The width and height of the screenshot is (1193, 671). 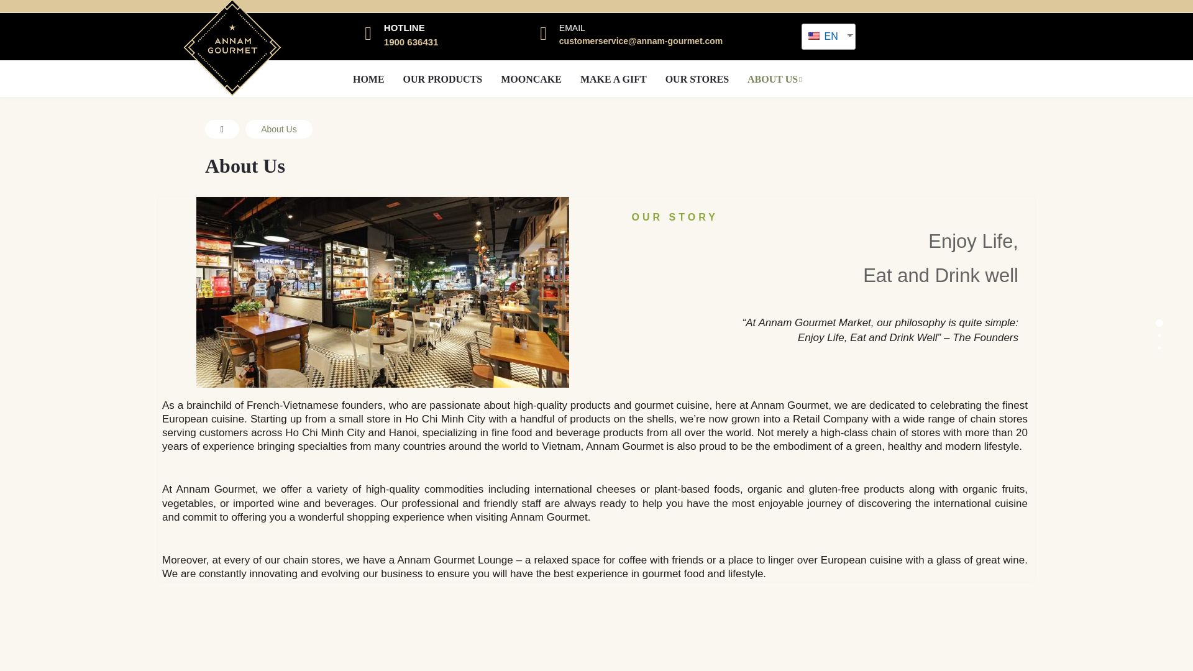 What do you see at coordinates (614, 80) in the screenshot?
I see `MAKE A GIFT` at bounding box center [614, 80].